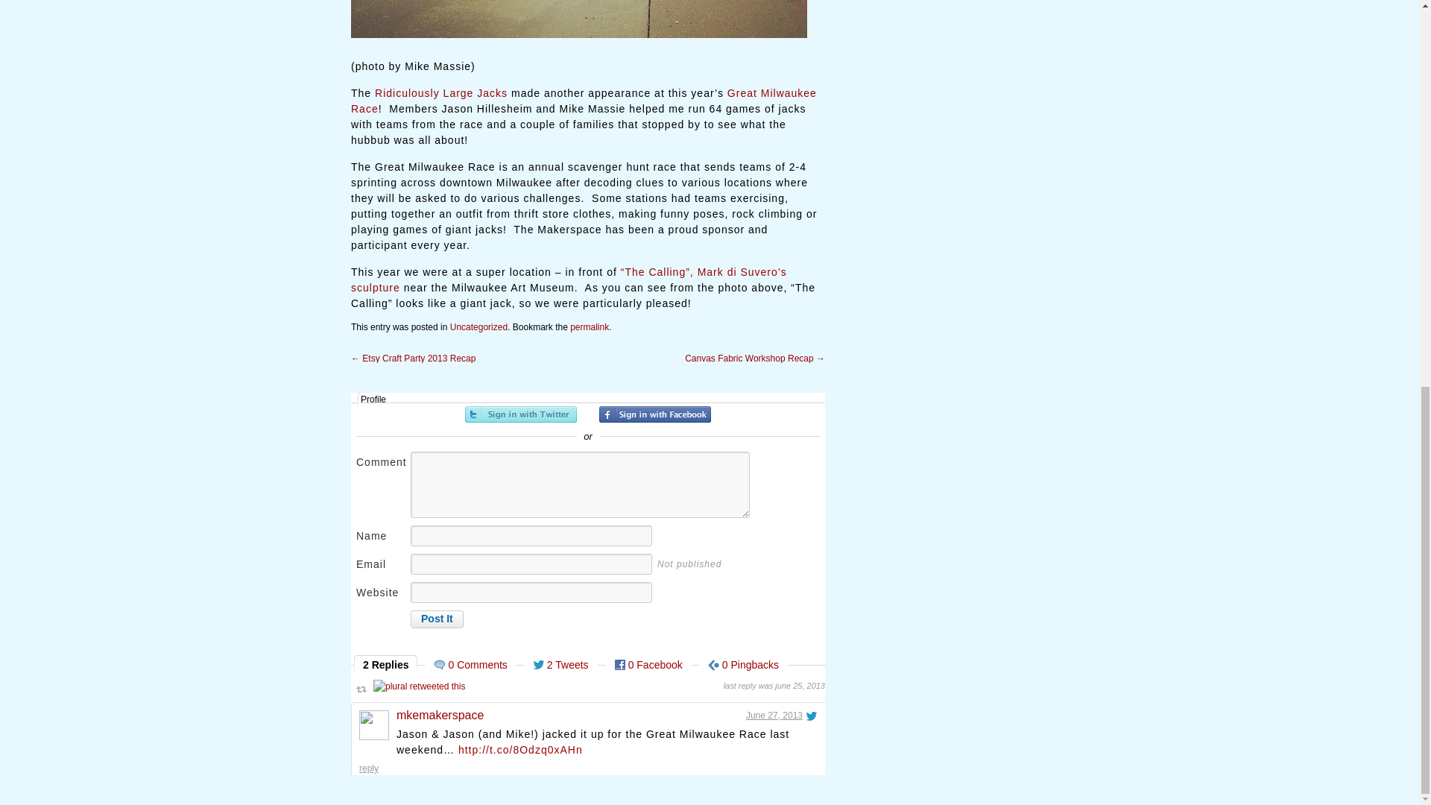 Image resolution: width=1431 pixels, height=805 pixels. I want to click on Permalink to The Return of the Ridiculously Large Jacks!, so click(589, 327).